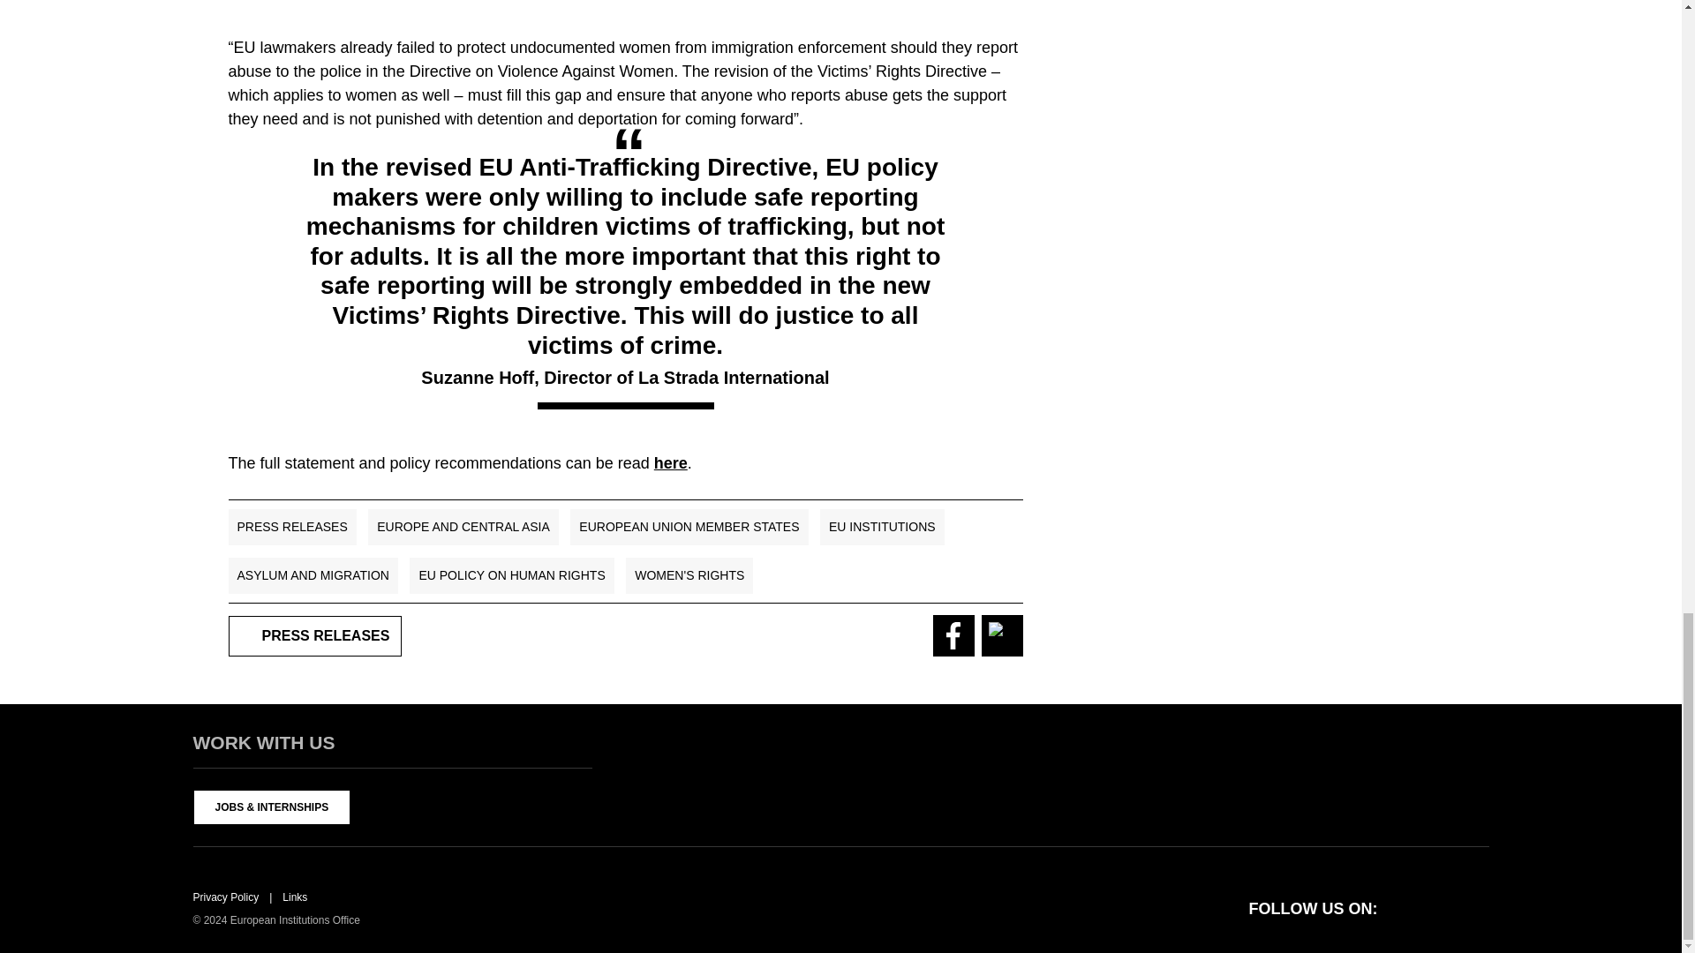 Image resolution: width=1695 pixels, height=953 pixels. Describe the element at coordinates (671, 462) in the screenshot. I see `here` at that location.